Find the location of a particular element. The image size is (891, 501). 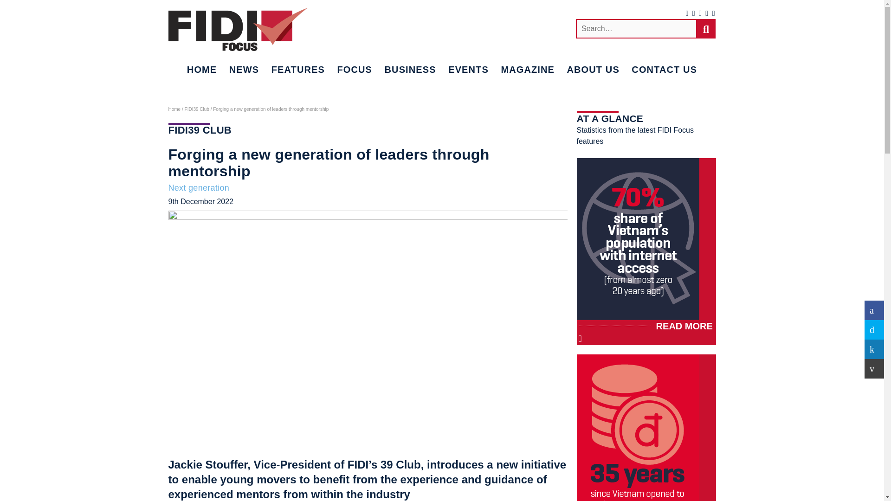

HOME is located at coordinates (201, 70).